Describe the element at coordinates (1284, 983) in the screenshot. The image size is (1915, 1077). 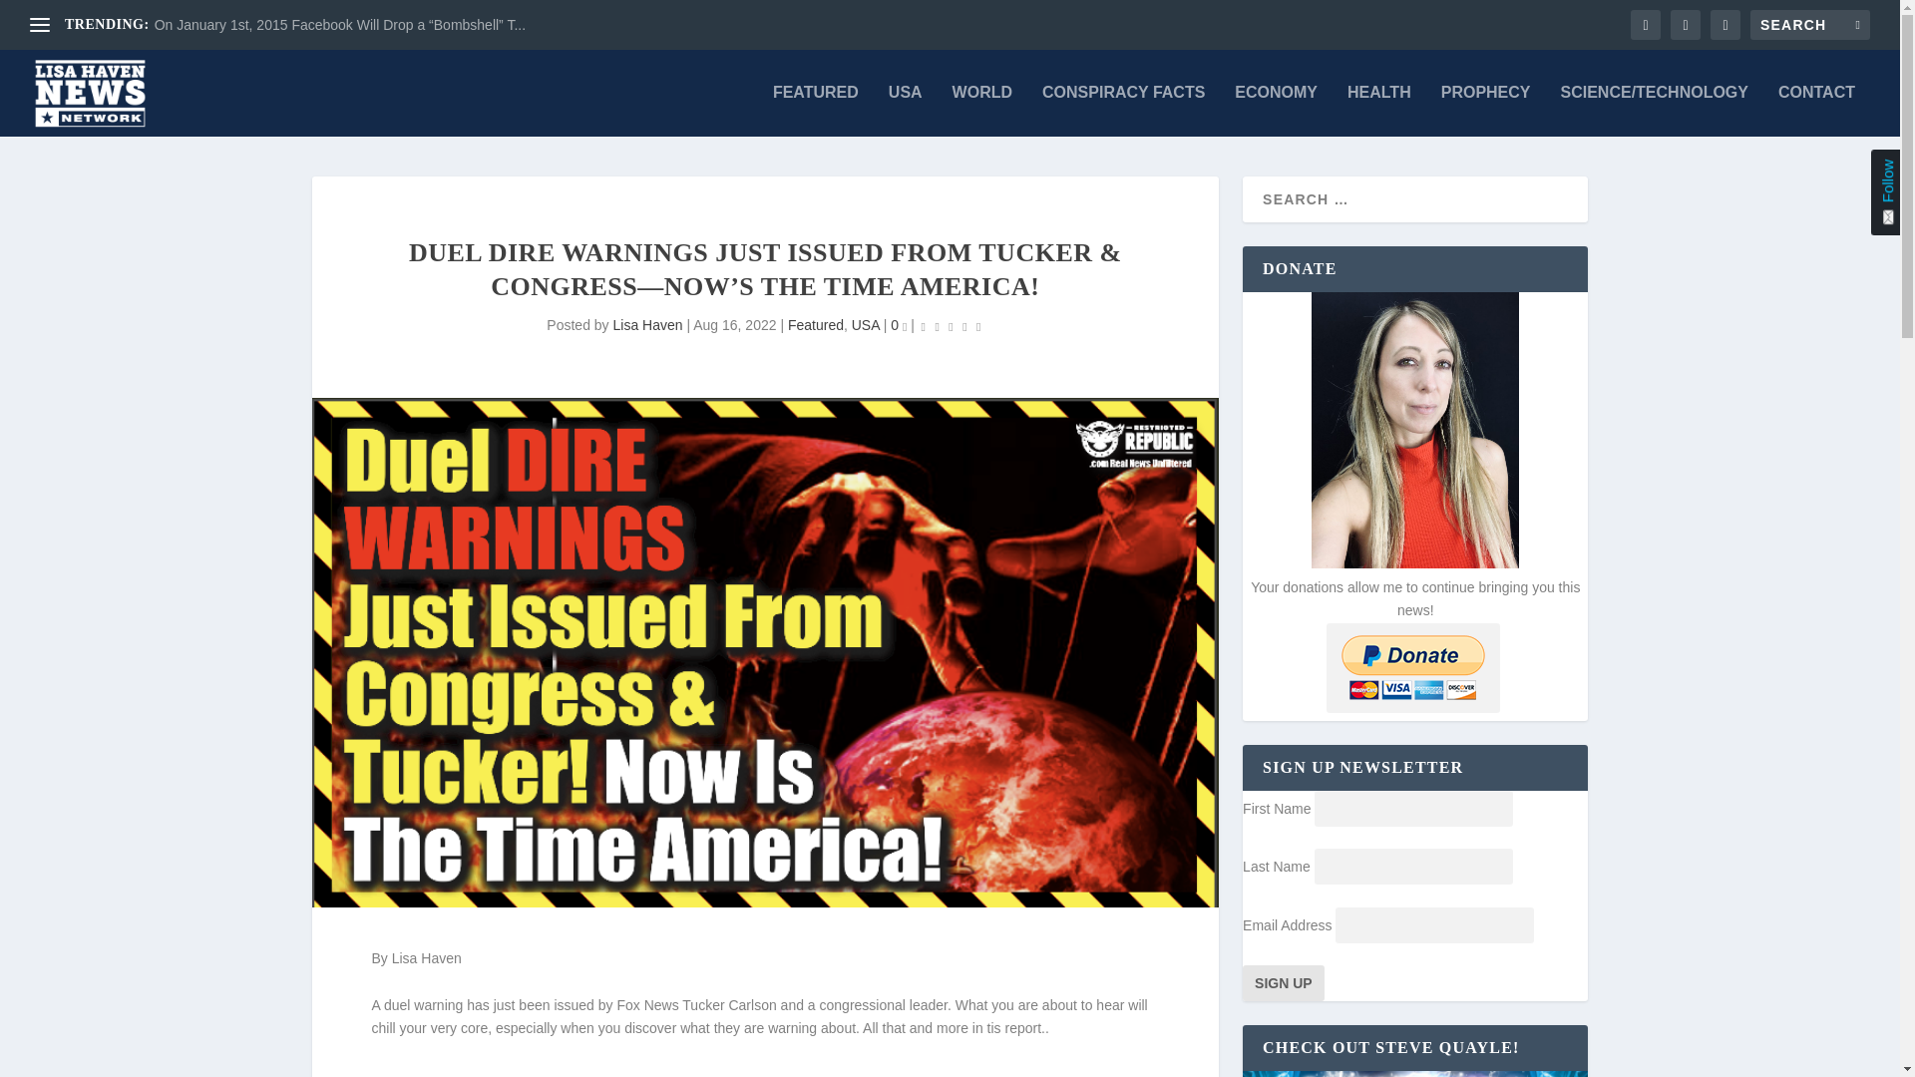
I see `Sign up` at that location.